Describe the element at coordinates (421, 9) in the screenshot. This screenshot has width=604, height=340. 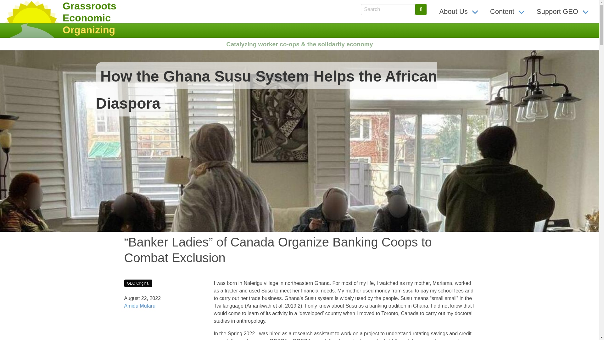
I see `Search` at that location.